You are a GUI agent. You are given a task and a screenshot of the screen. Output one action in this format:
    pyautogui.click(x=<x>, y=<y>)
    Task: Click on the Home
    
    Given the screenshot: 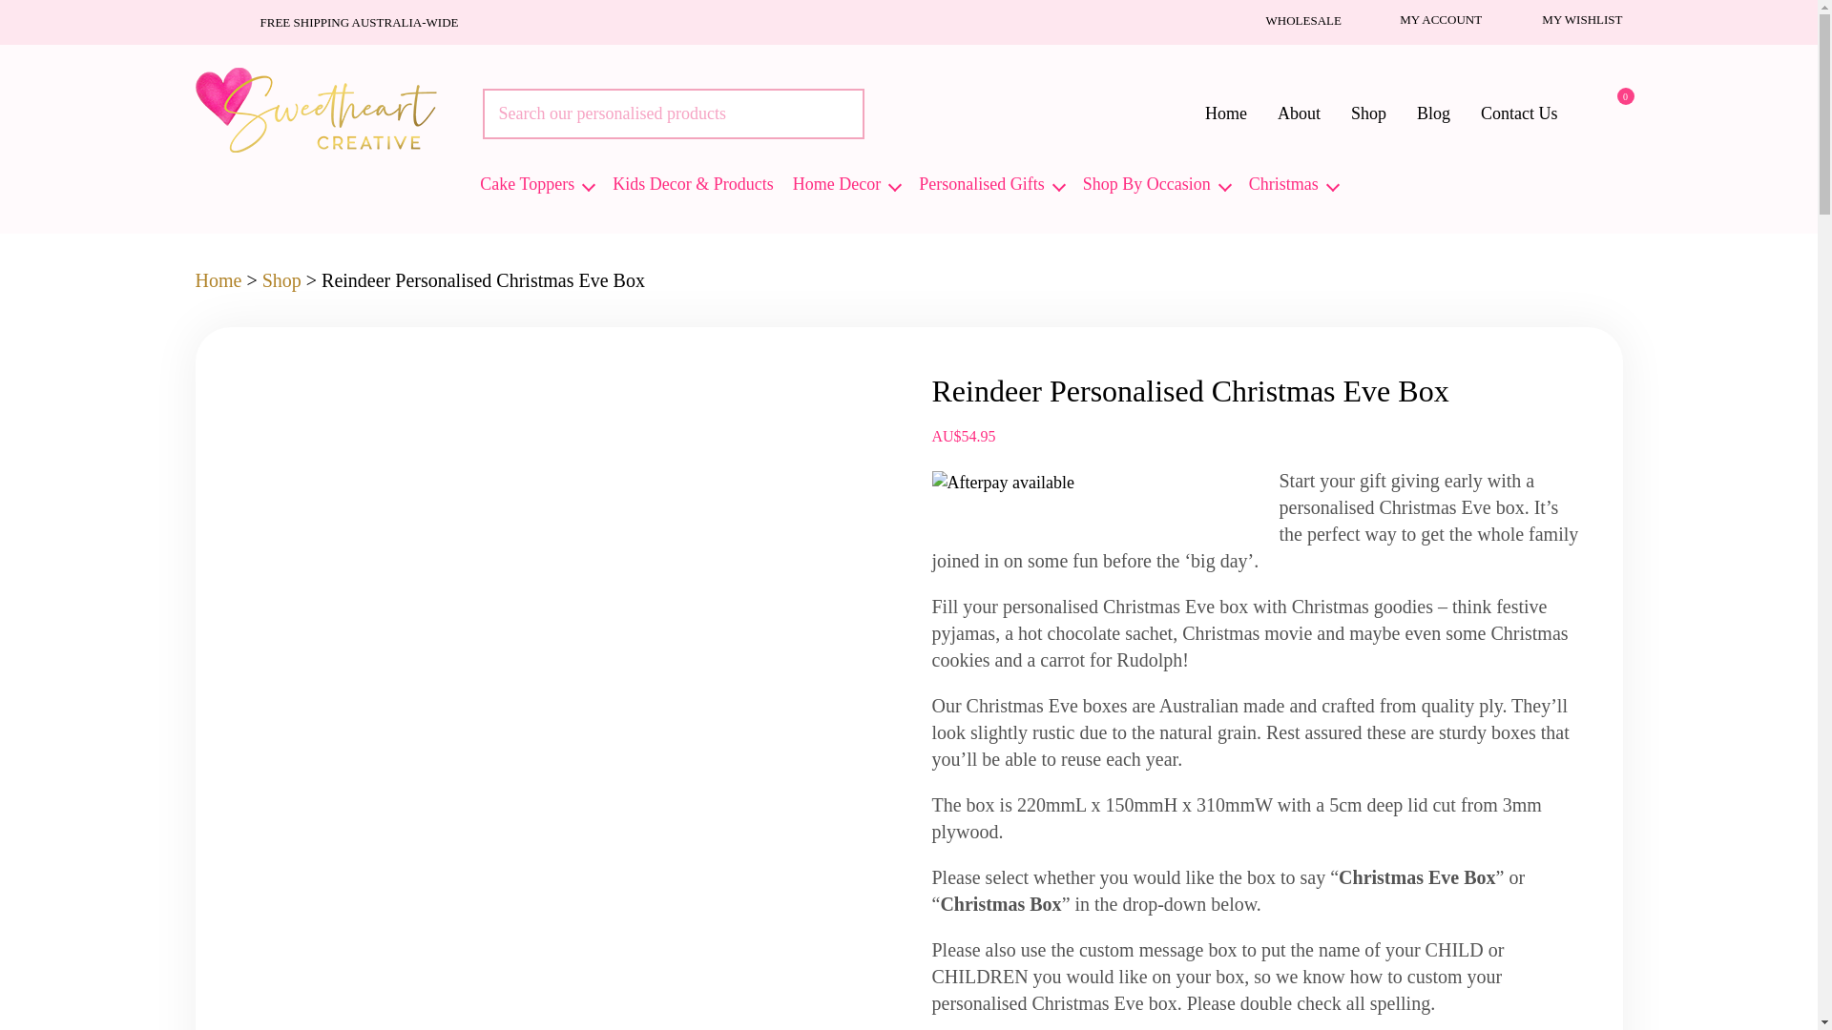 What is the action you would take?
    pyautogui.click(x=1225, y=113)
    